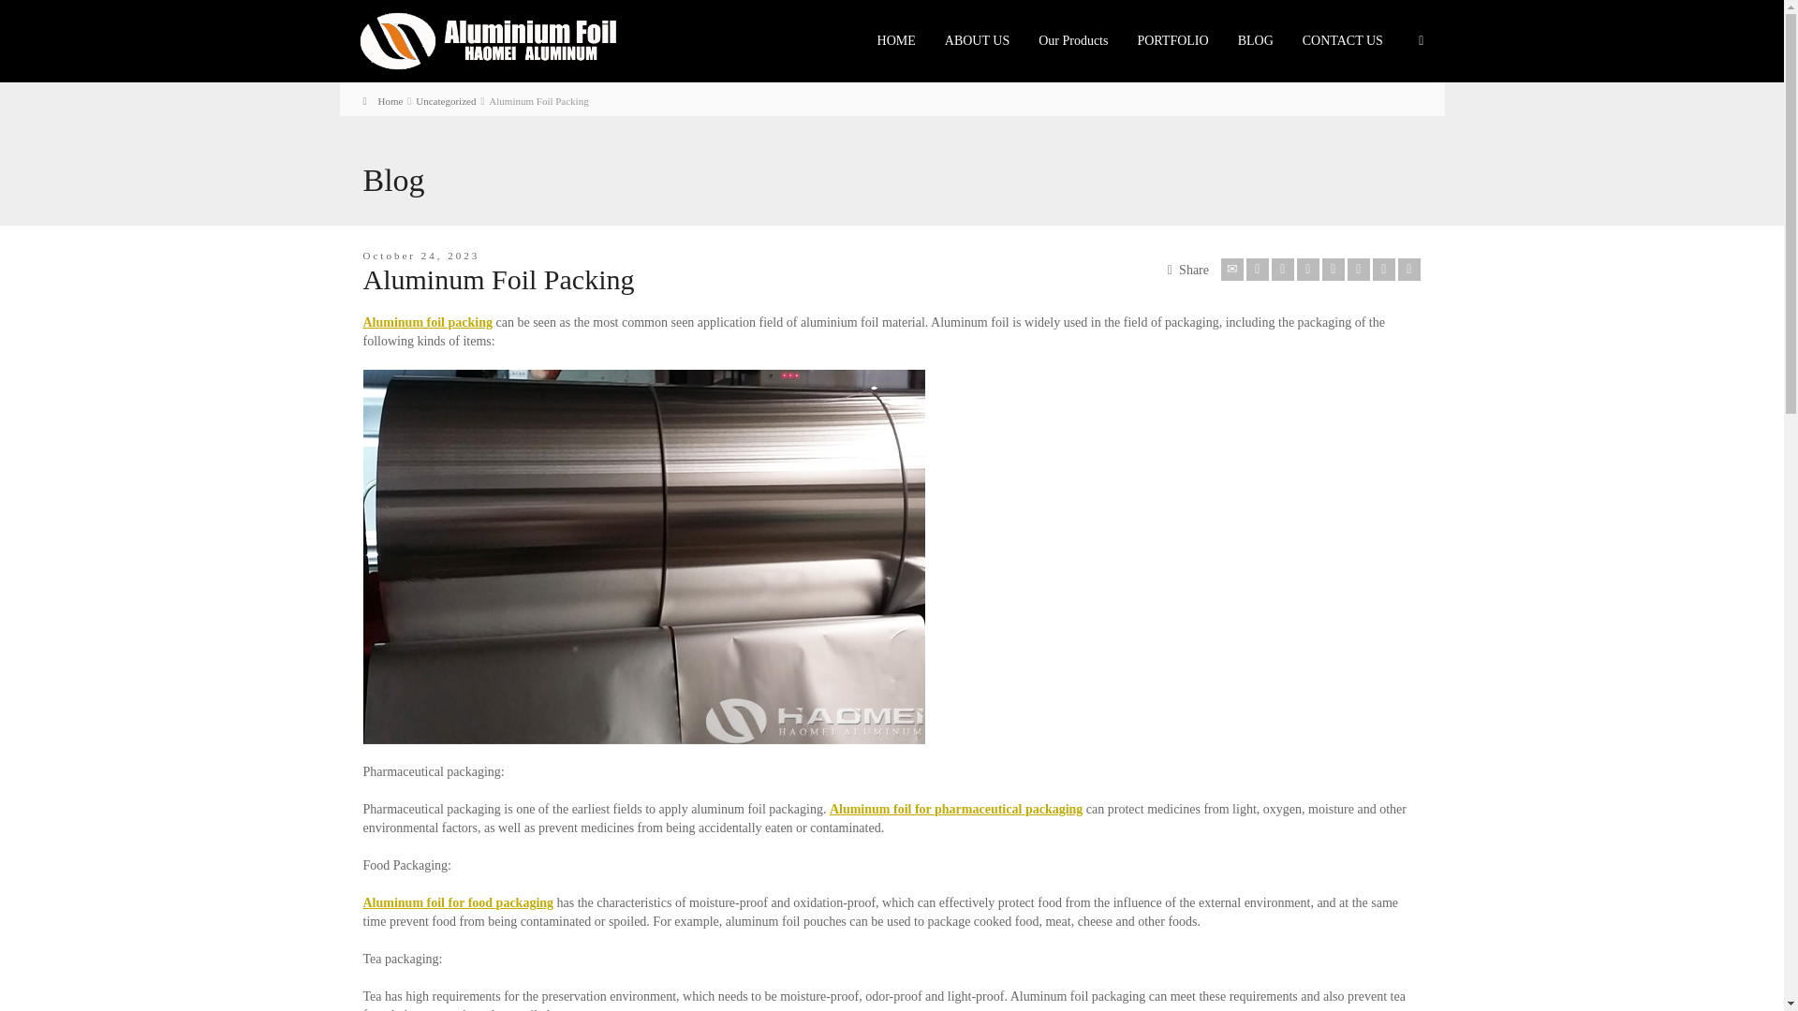 The image size is (1798, 1011). What do you see at coordinates (1257, 41) in the screenshot?
I see `BLOG` at bounding box center [1257, 41].